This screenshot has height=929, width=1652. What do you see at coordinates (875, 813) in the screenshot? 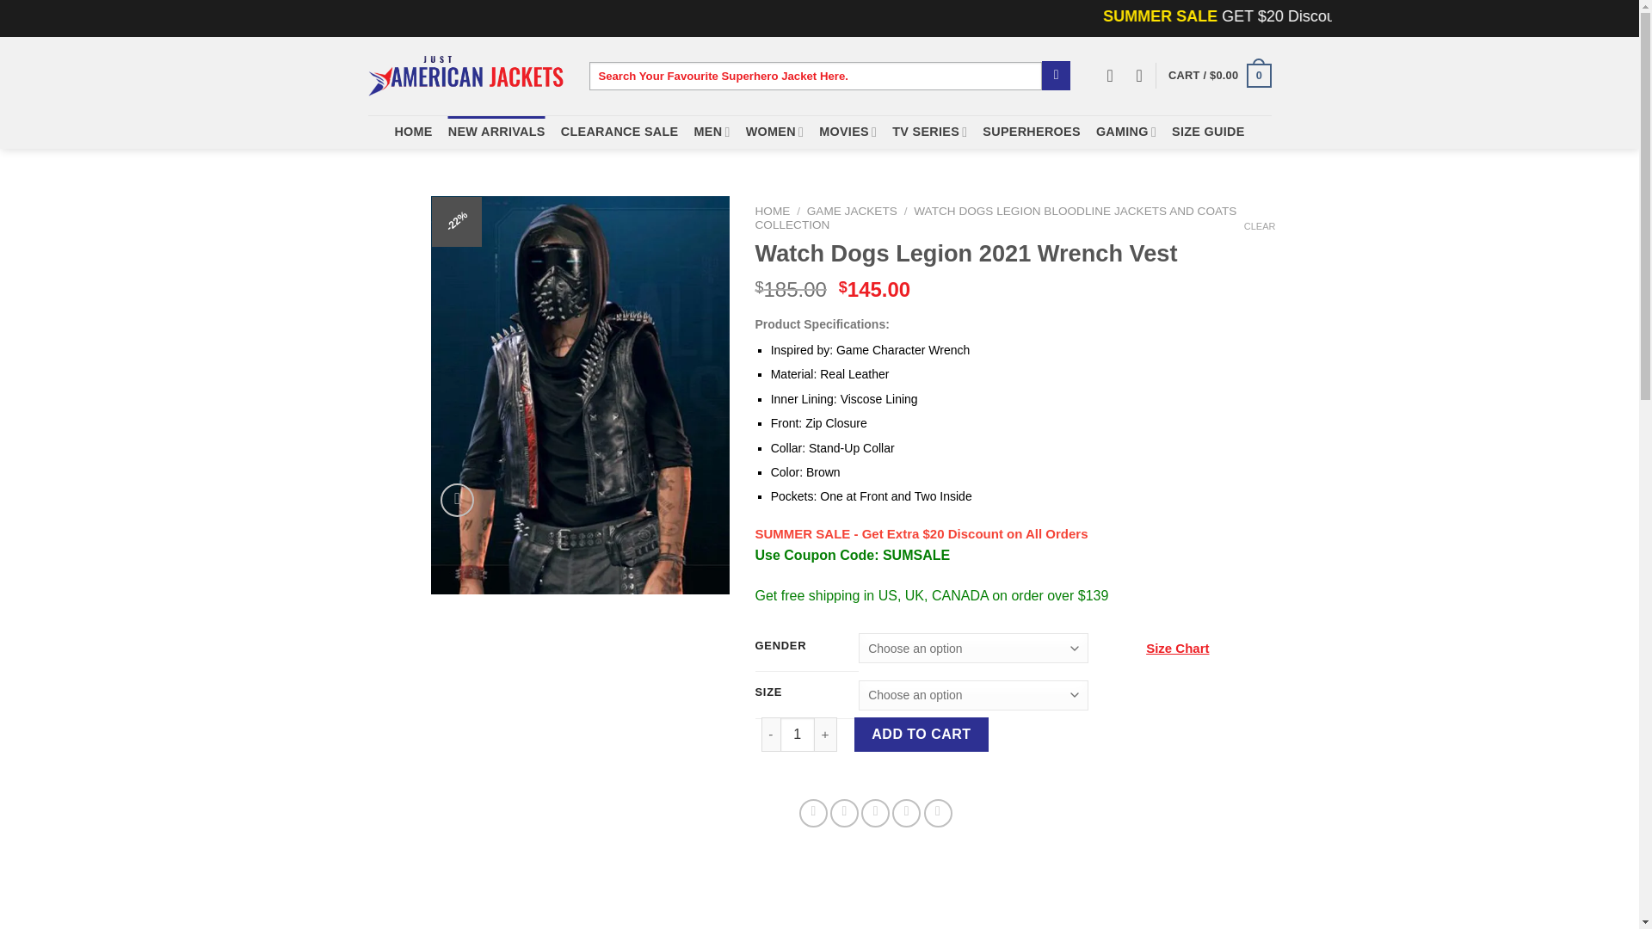
I see `Email to a Friend` at bounding box center [875, 813].